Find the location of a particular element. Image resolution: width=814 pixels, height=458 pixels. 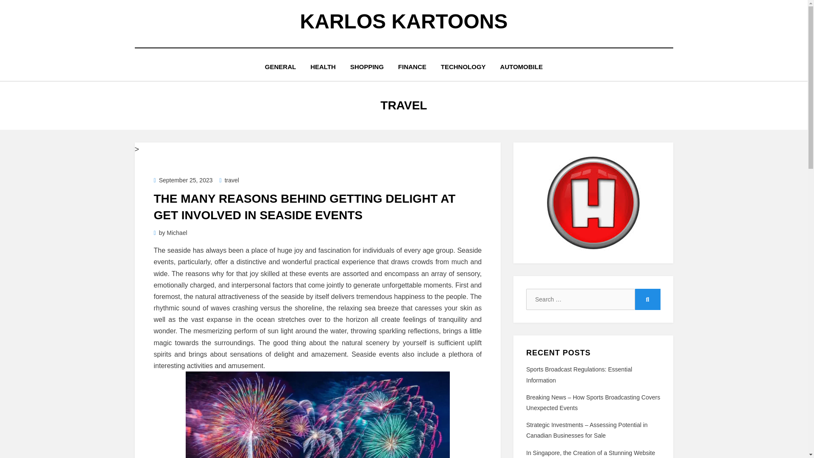

GENERAL is located at coordinates (280, 66).